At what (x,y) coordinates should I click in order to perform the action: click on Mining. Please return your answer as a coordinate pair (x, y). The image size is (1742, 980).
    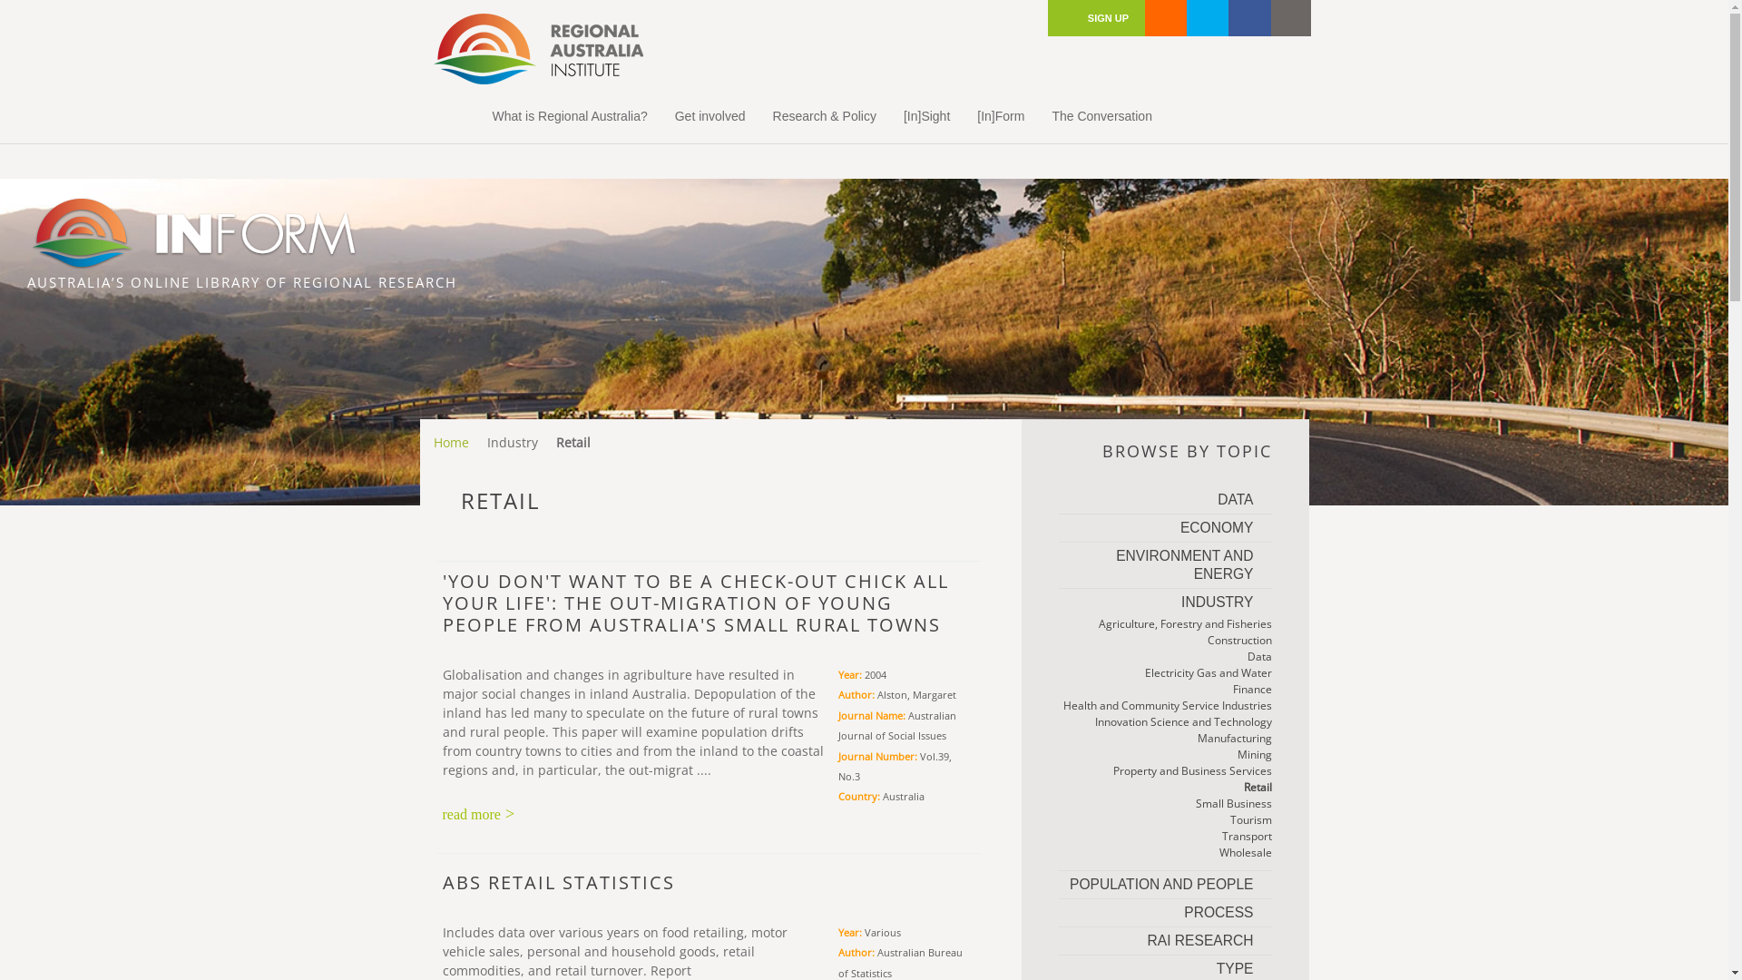
    Looking at the image, I should click on (1165, 755).